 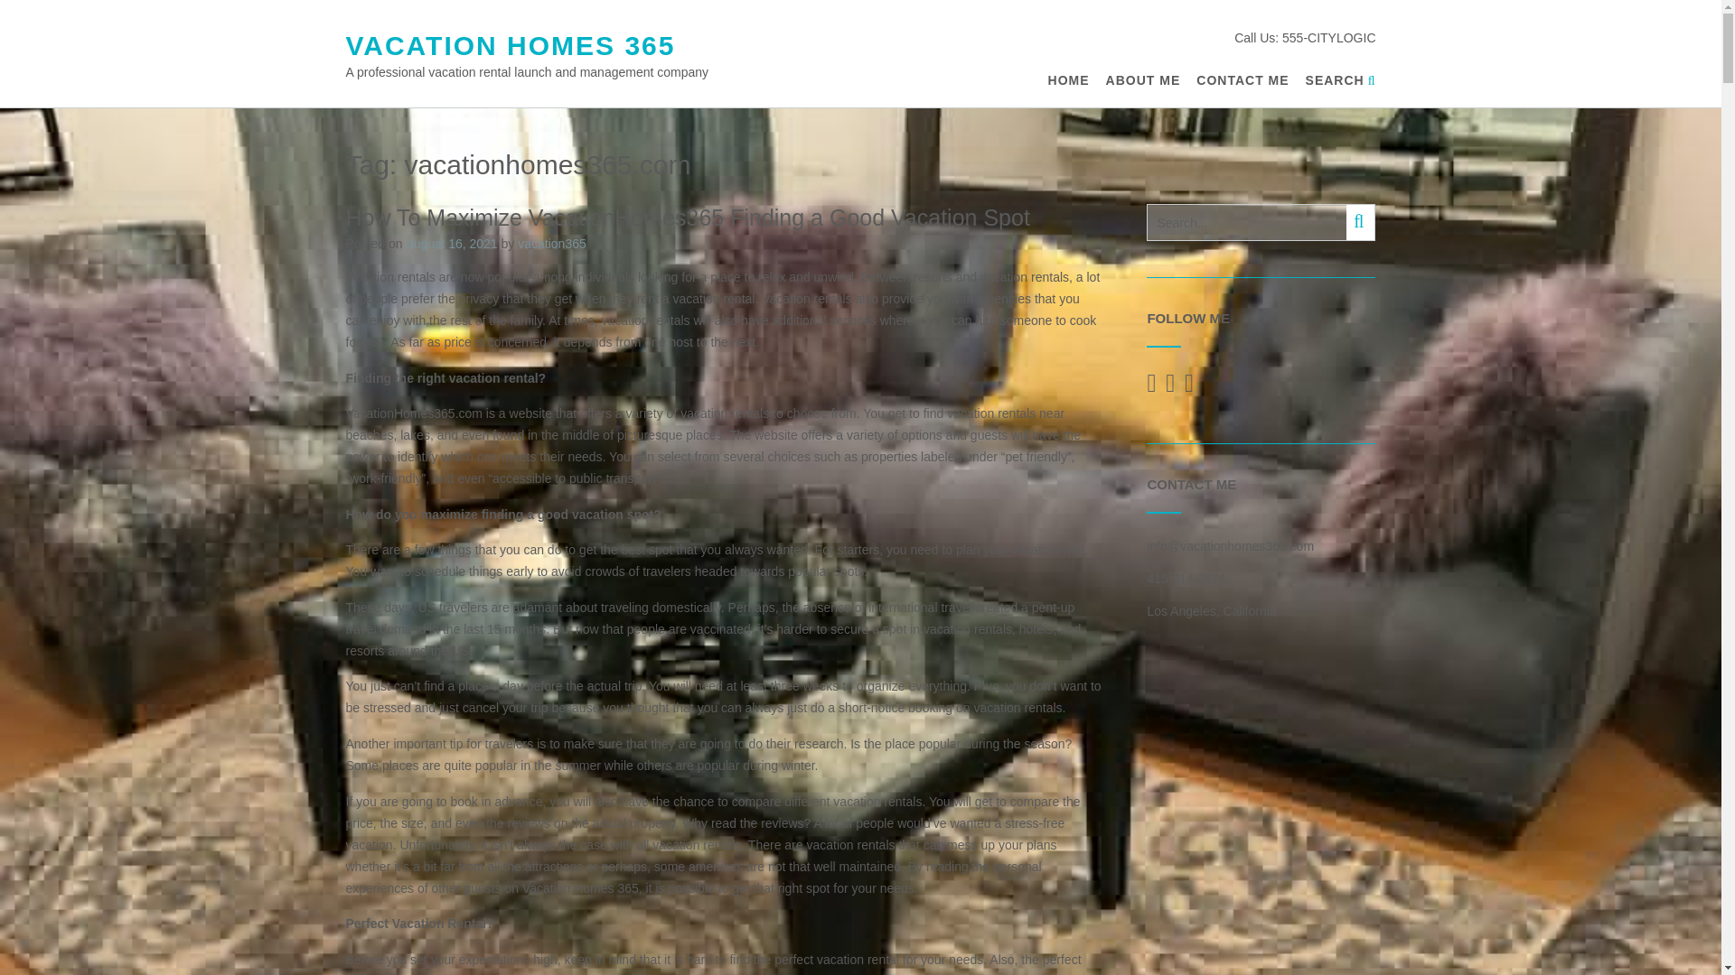 What do you see at coordinates (510, 45) in the screenshot?
I see `VACATION HOMES 365` at bounding box center [510, 45].